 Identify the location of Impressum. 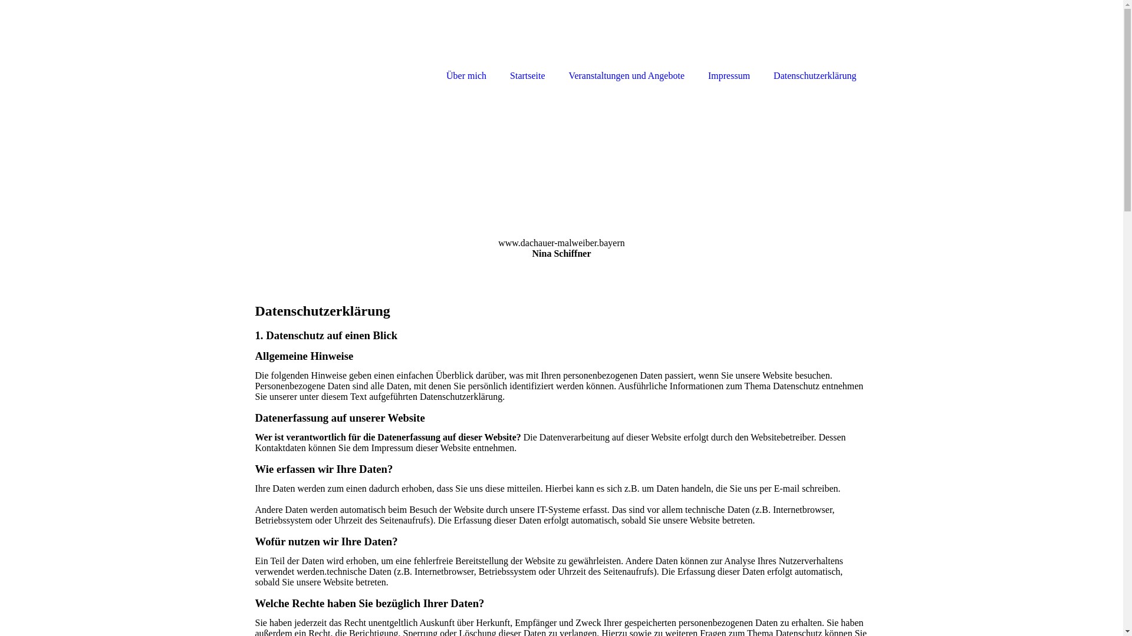
(729, 42).